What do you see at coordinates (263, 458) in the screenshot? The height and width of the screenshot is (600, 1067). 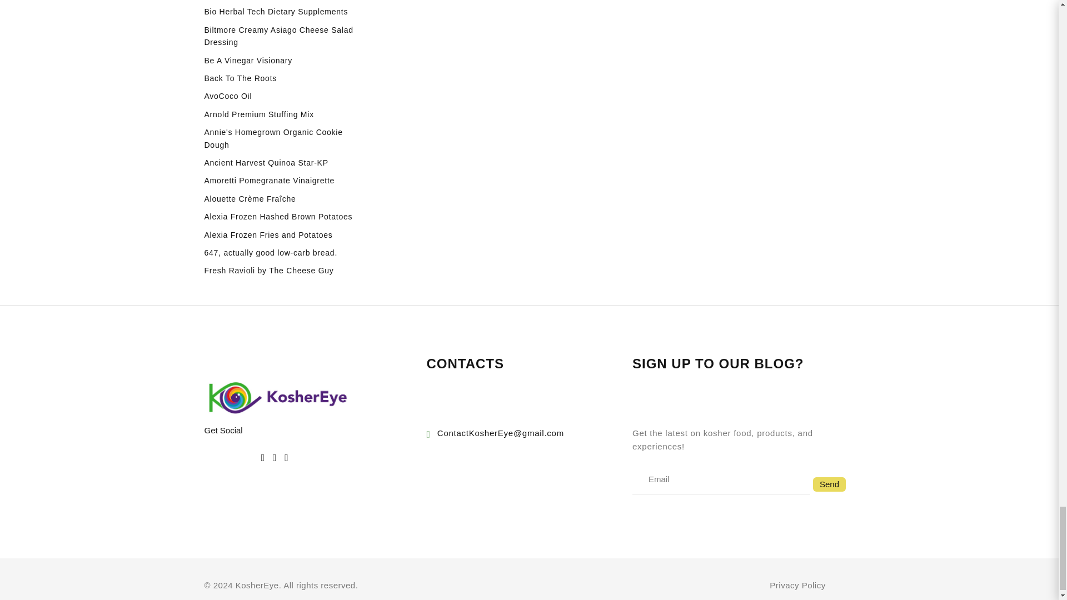 I see `Facebook` at bounding box center [263, 458].